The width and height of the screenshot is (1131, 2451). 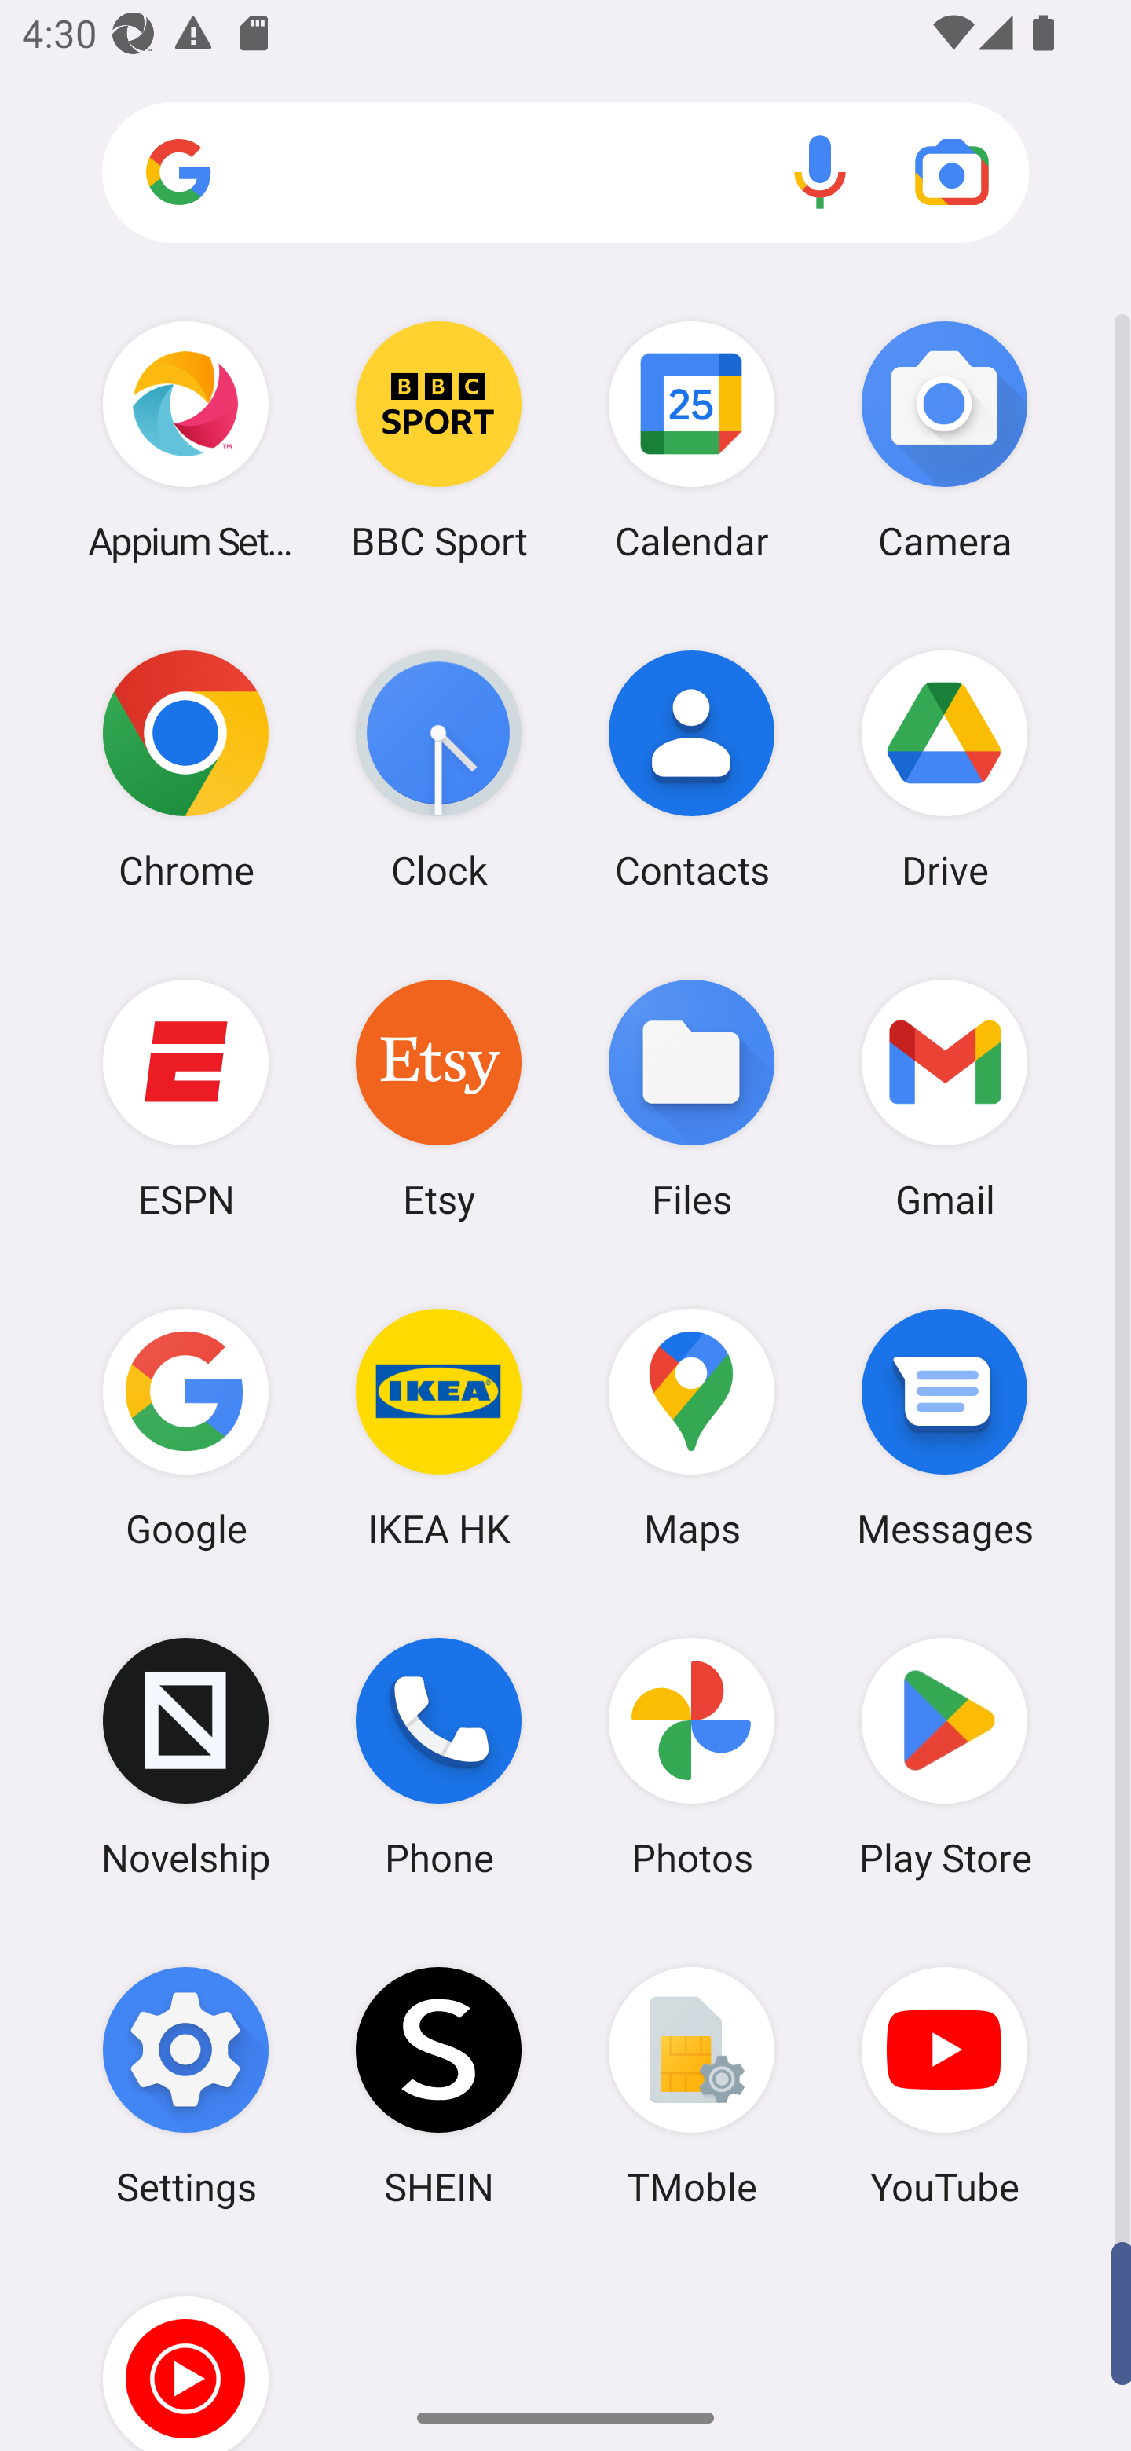 What do you see at coordinates (185, 1757) in the screenshot?
I see `Novelship` at bounding box center [185, 1757].